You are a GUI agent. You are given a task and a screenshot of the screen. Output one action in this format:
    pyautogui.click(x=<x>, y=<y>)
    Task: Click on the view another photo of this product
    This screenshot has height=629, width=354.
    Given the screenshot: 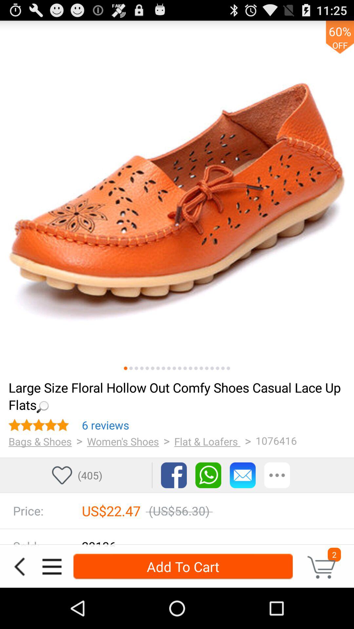 What is the action you would take?
    pyautogui.click(x=169, y=368)
    